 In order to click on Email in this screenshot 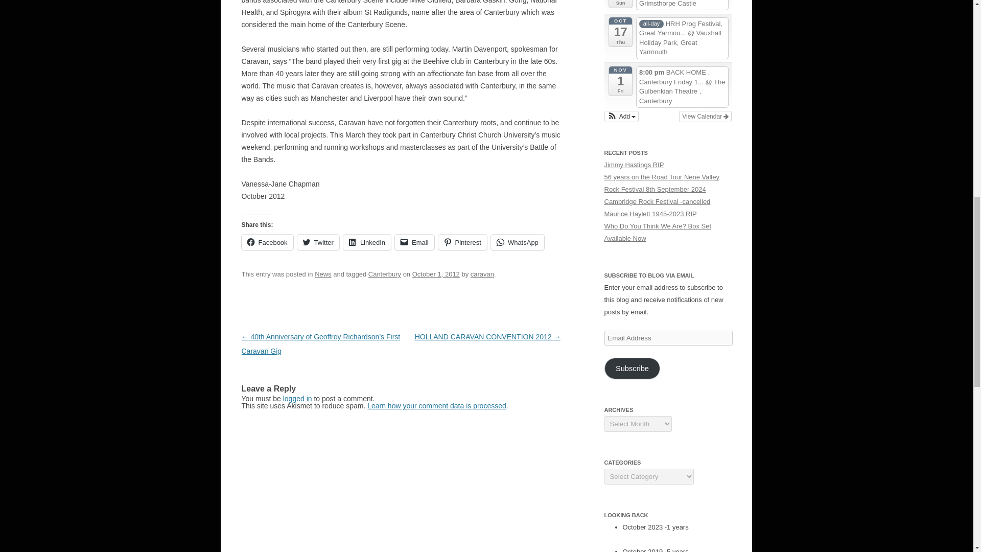, I will do `click(415, 242)`.